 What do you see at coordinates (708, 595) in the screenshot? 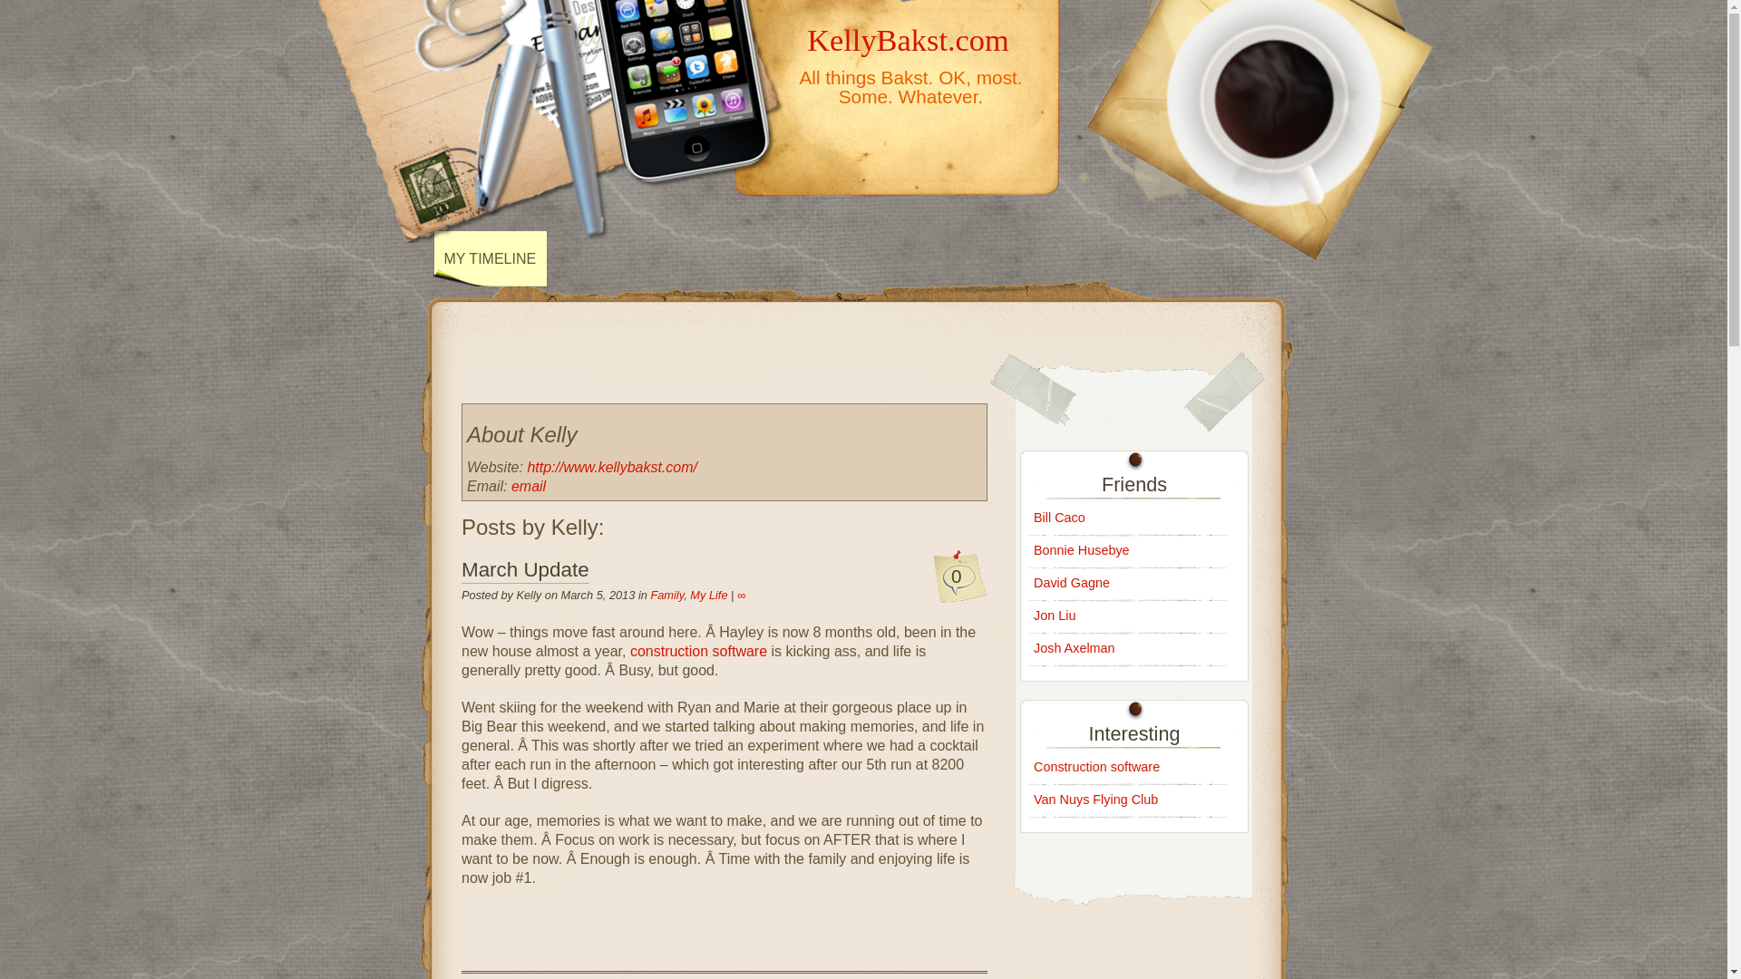
I see `My Life` at bounding box center [708, 595].